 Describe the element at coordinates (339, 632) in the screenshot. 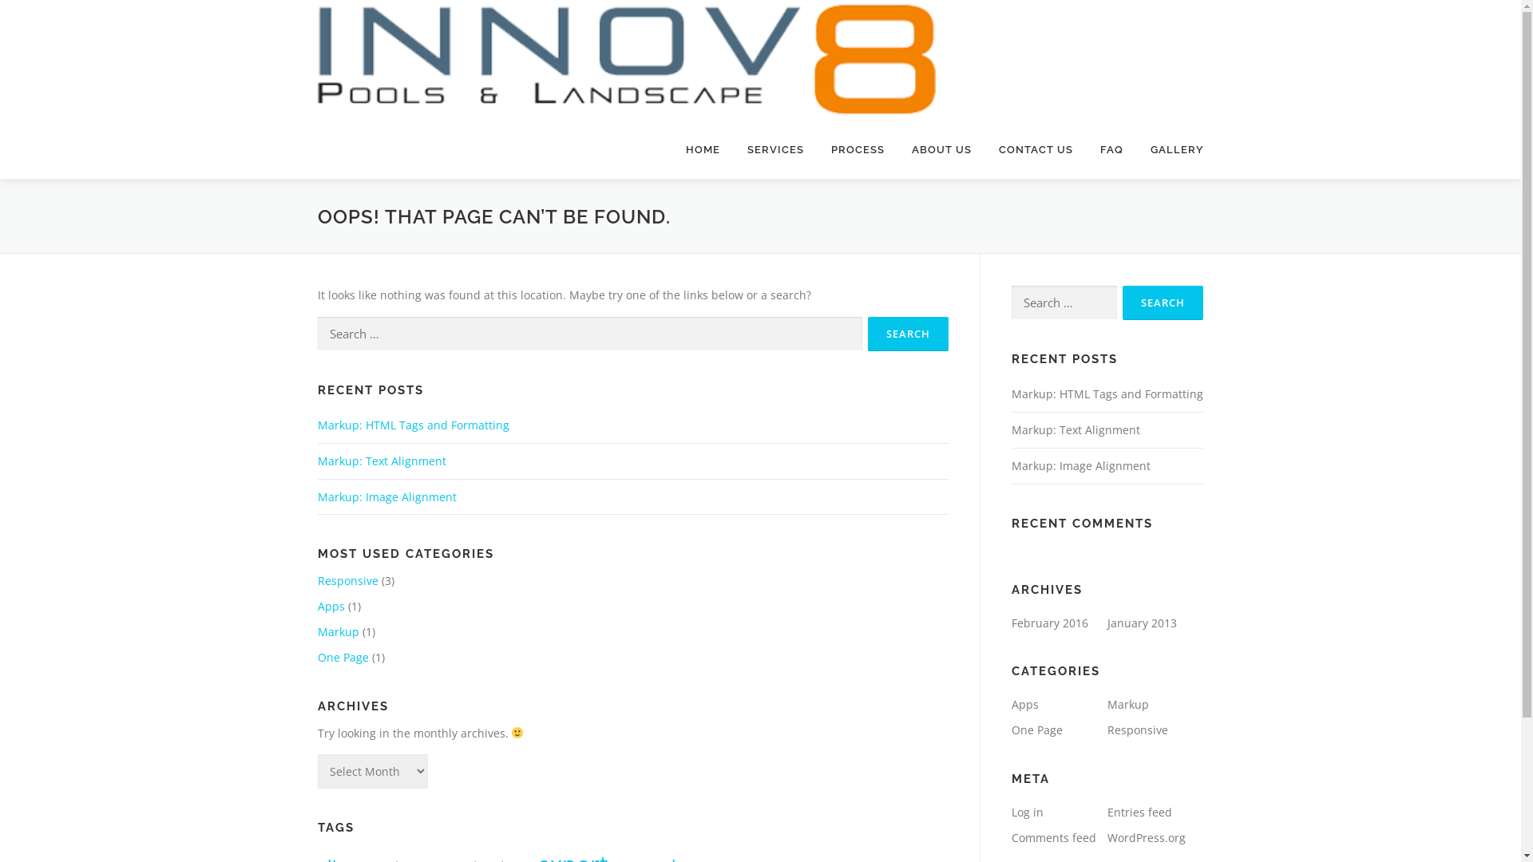

I see `Markup` at that location.